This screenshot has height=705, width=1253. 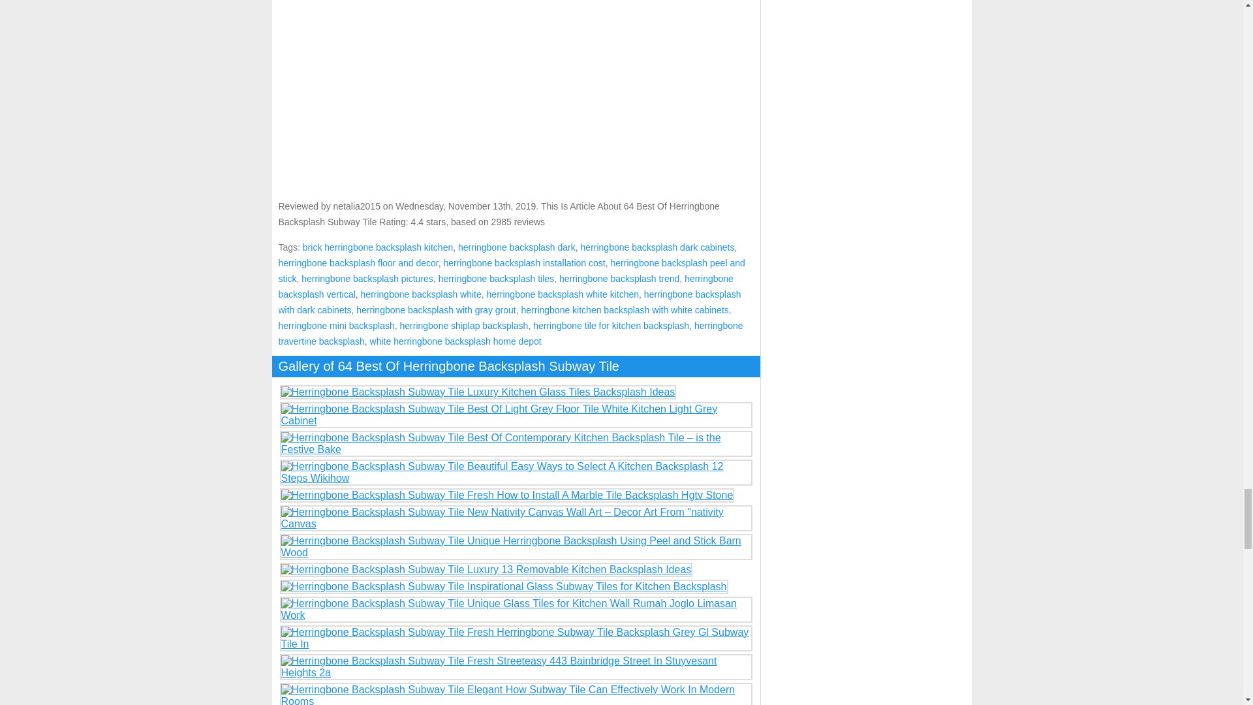 What do you see at coordinates (336, 325) in the screenshot?
I see `herringbone mini backsplash` at bounding box center [336, 325].